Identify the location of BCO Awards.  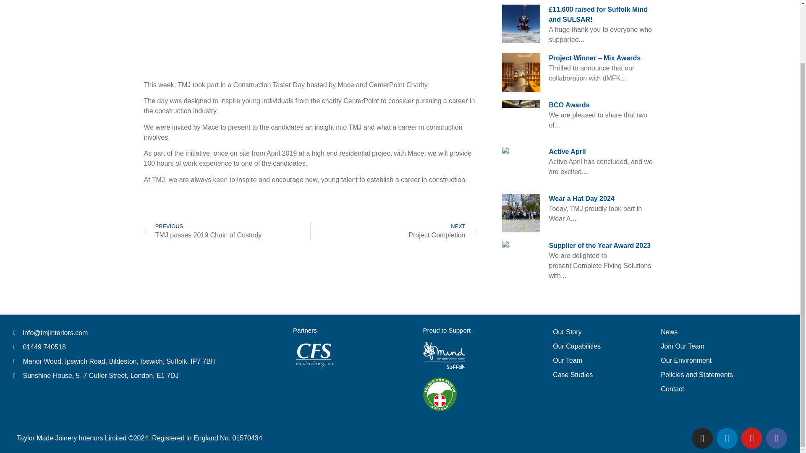
(394, 232).